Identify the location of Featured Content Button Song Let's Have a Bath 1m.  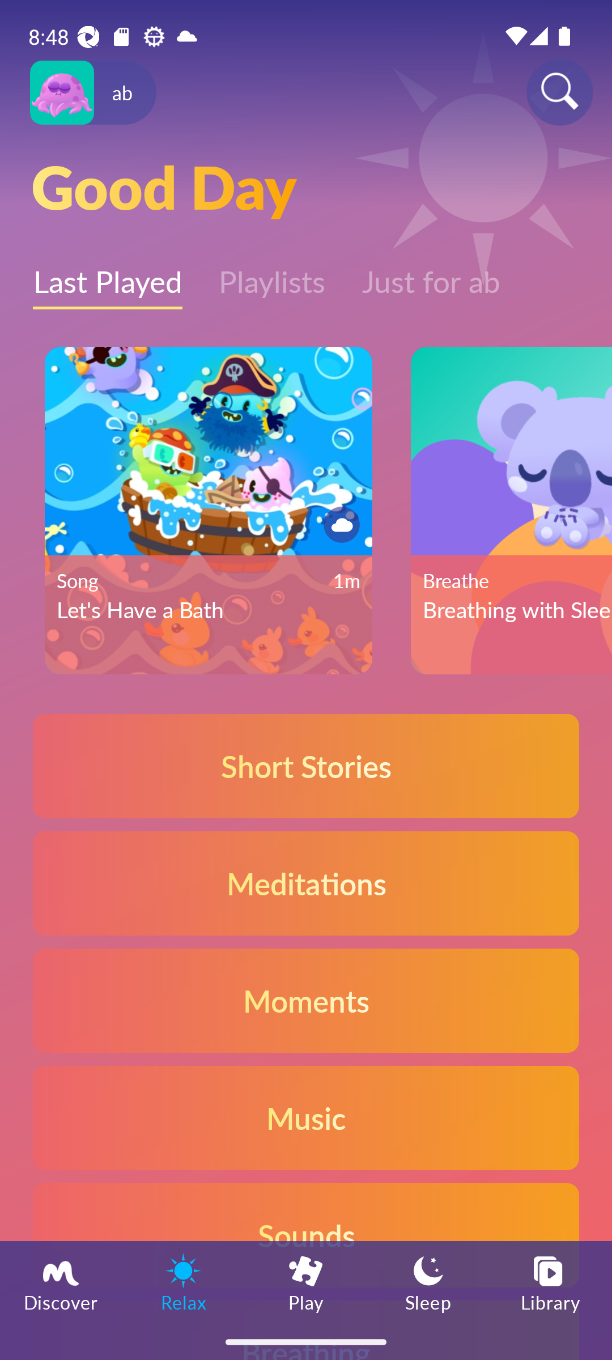
(208, 511).